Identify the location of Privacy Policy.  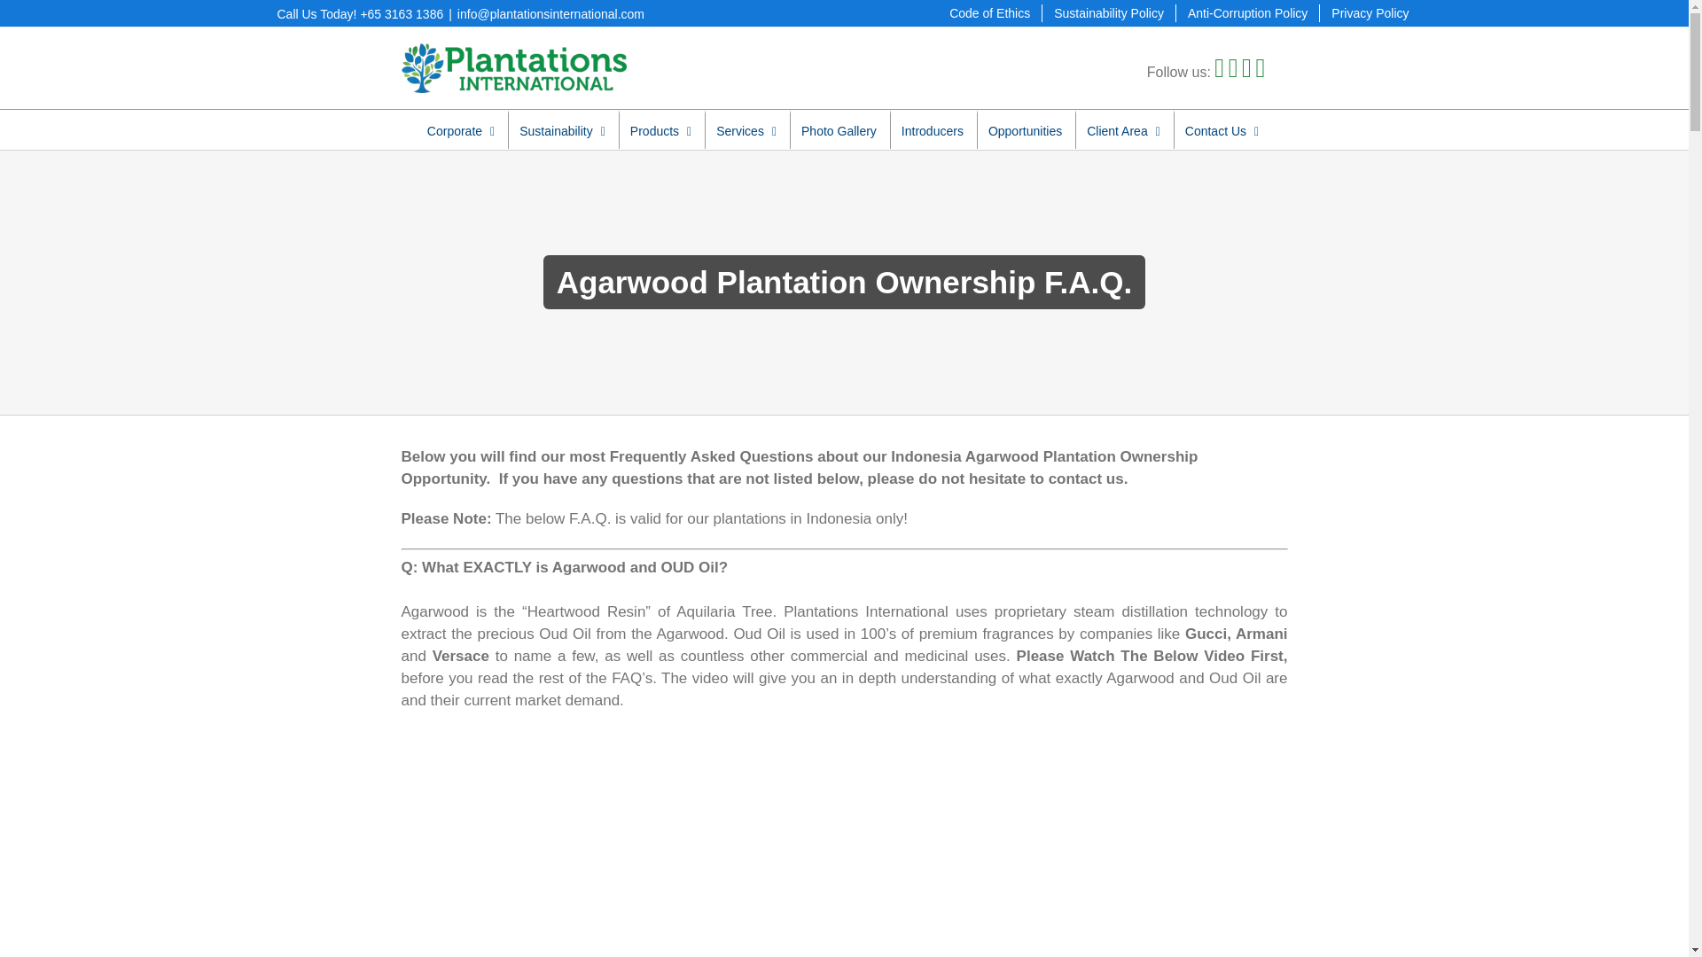
(1370, 12).